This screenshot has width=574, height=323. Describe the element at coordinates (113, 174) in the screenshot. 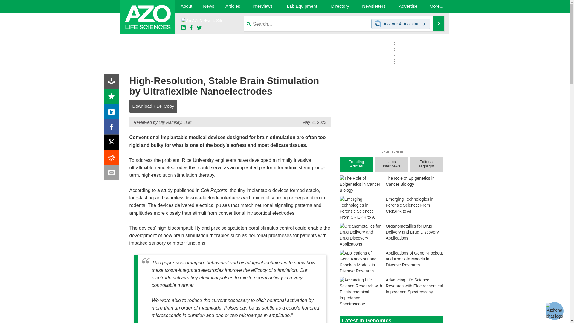

I see `Email` at that location.